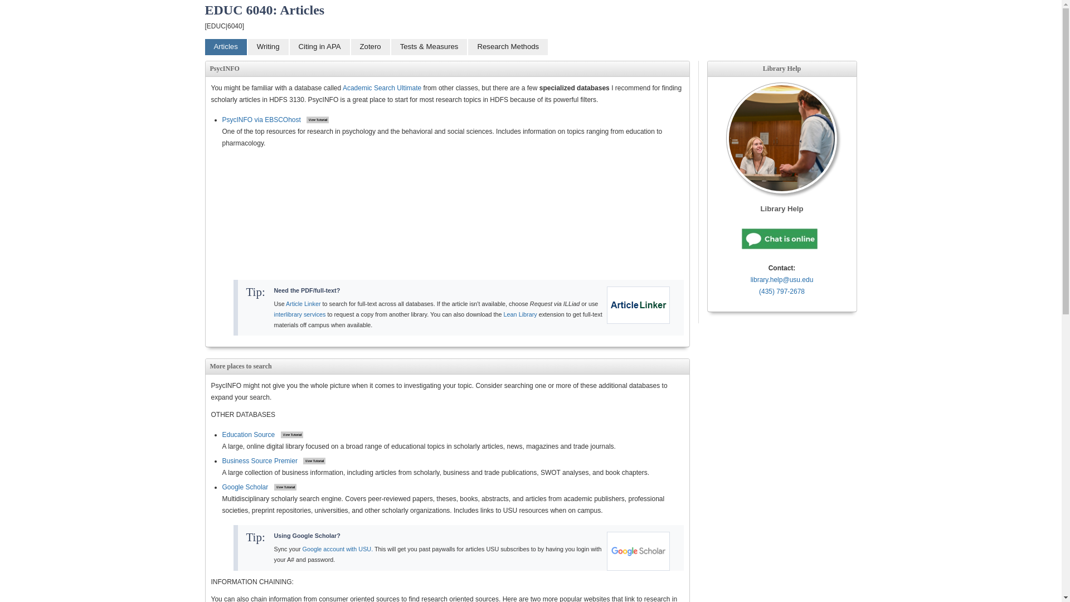  I want to click on Articles, so click(226, 47).